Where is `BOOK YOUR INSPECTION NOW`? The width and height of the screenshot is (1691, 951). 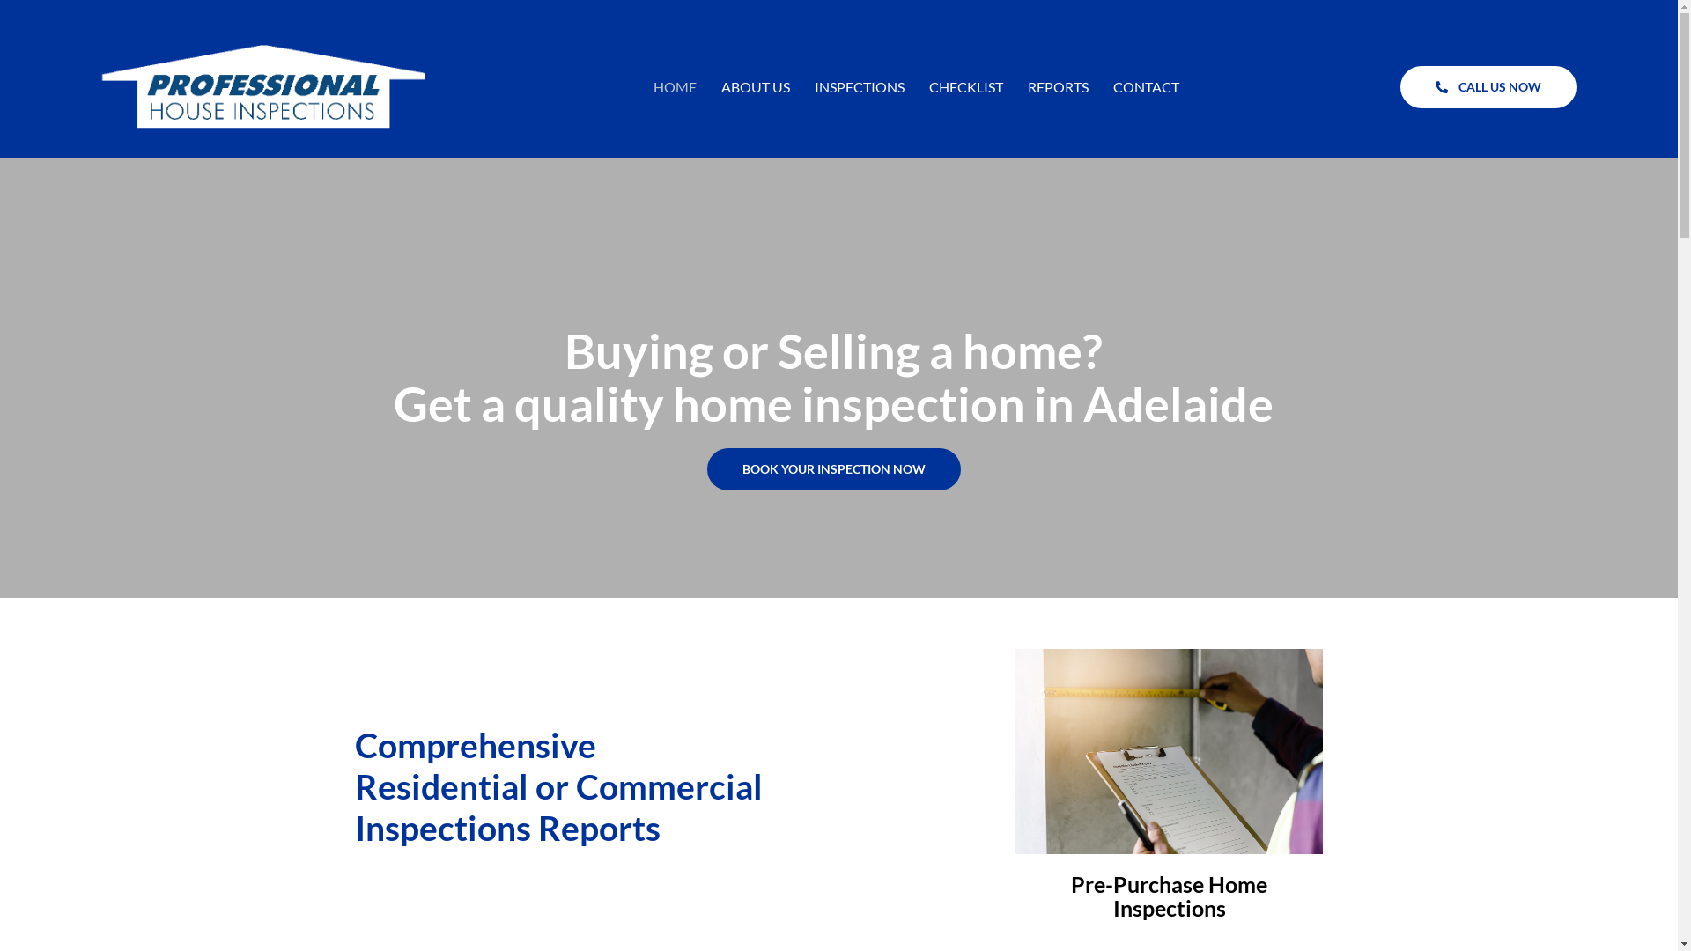 BOOK YOUR INSPECTION NOW is located at coordinates (834, 438).